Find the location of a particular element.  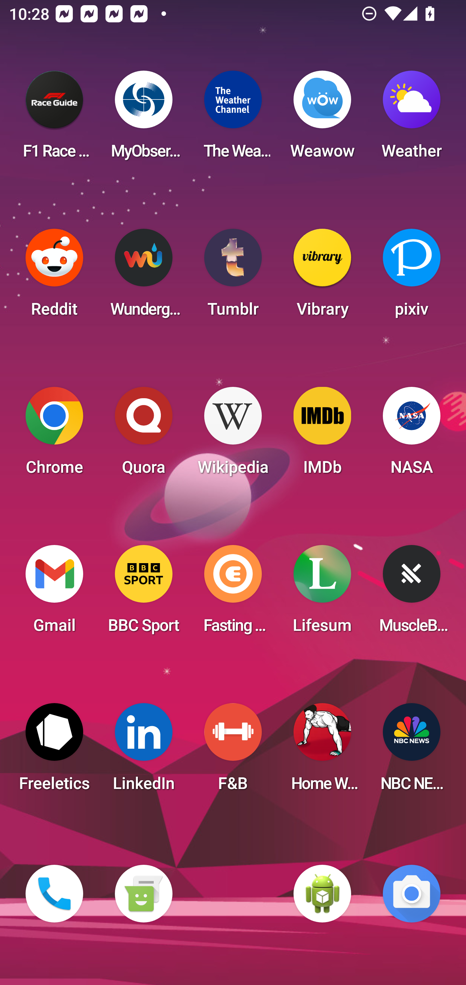

The Weather Channel is located at coordinates (233, 119).